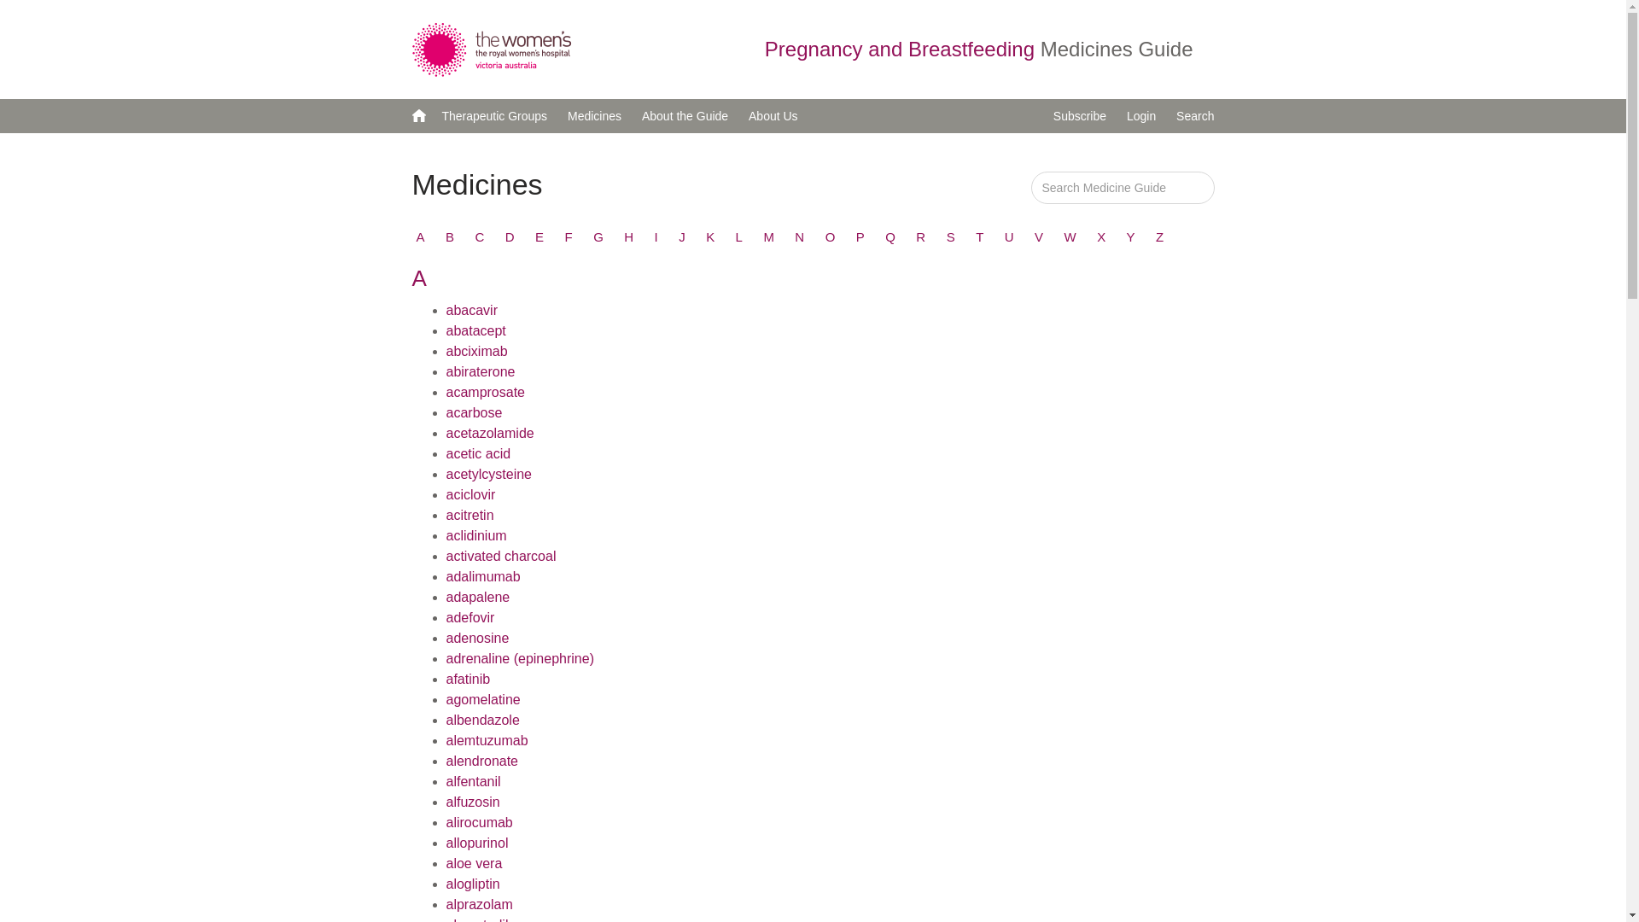 This screenshot has width=1639, height=922. Describe the element at coordinates (470, 495) in the screenshot. I see `aciclovir` at that location.